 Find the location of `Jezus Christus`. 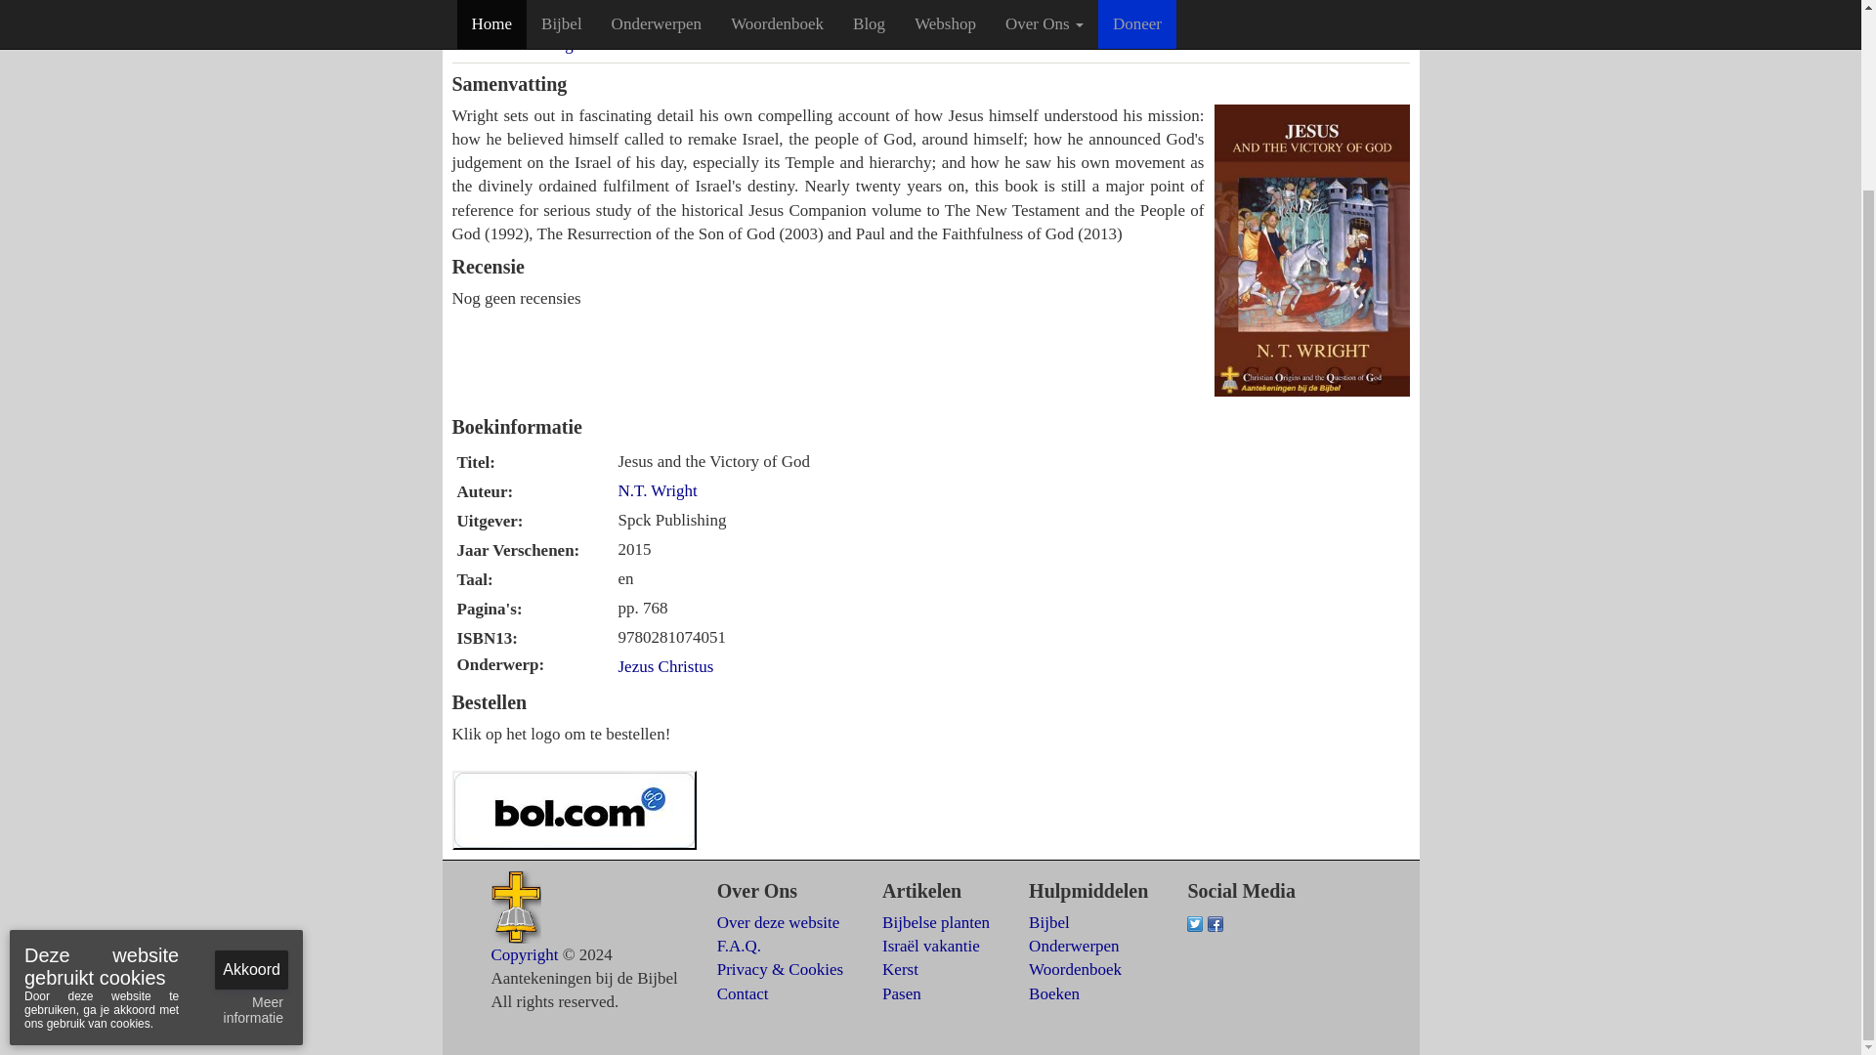

Jezus Christus is located at coordinates (664, 666).